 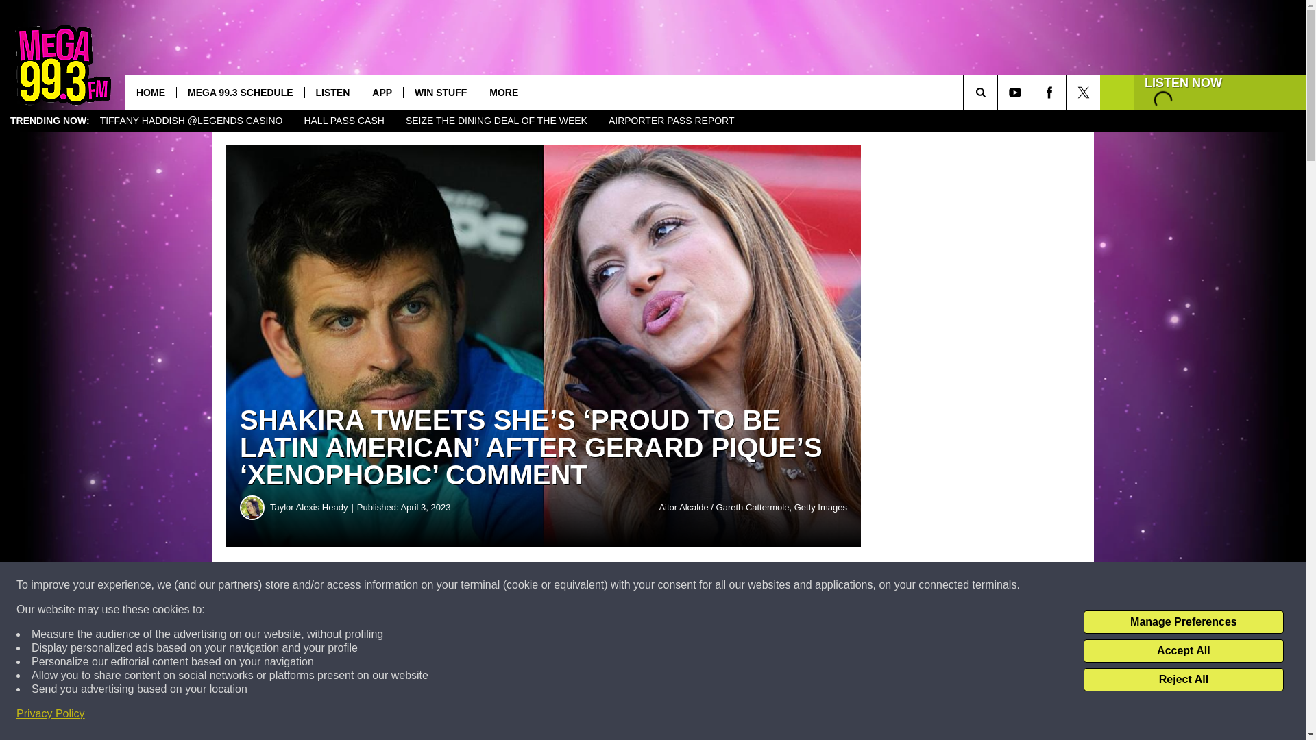 I want to click on HOME, so click(x=151, y=92).